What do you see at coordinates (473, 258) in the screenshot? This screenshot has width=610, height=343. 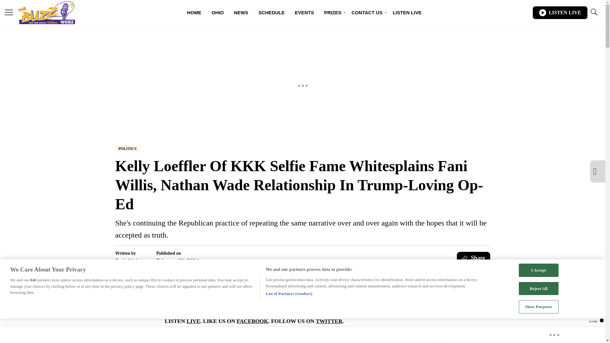 I see `Share` at bounding box center [473, 258].